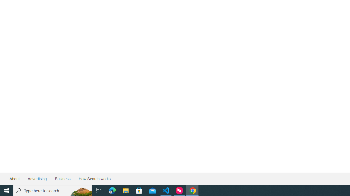  I want to click on About, so click(15, 179).